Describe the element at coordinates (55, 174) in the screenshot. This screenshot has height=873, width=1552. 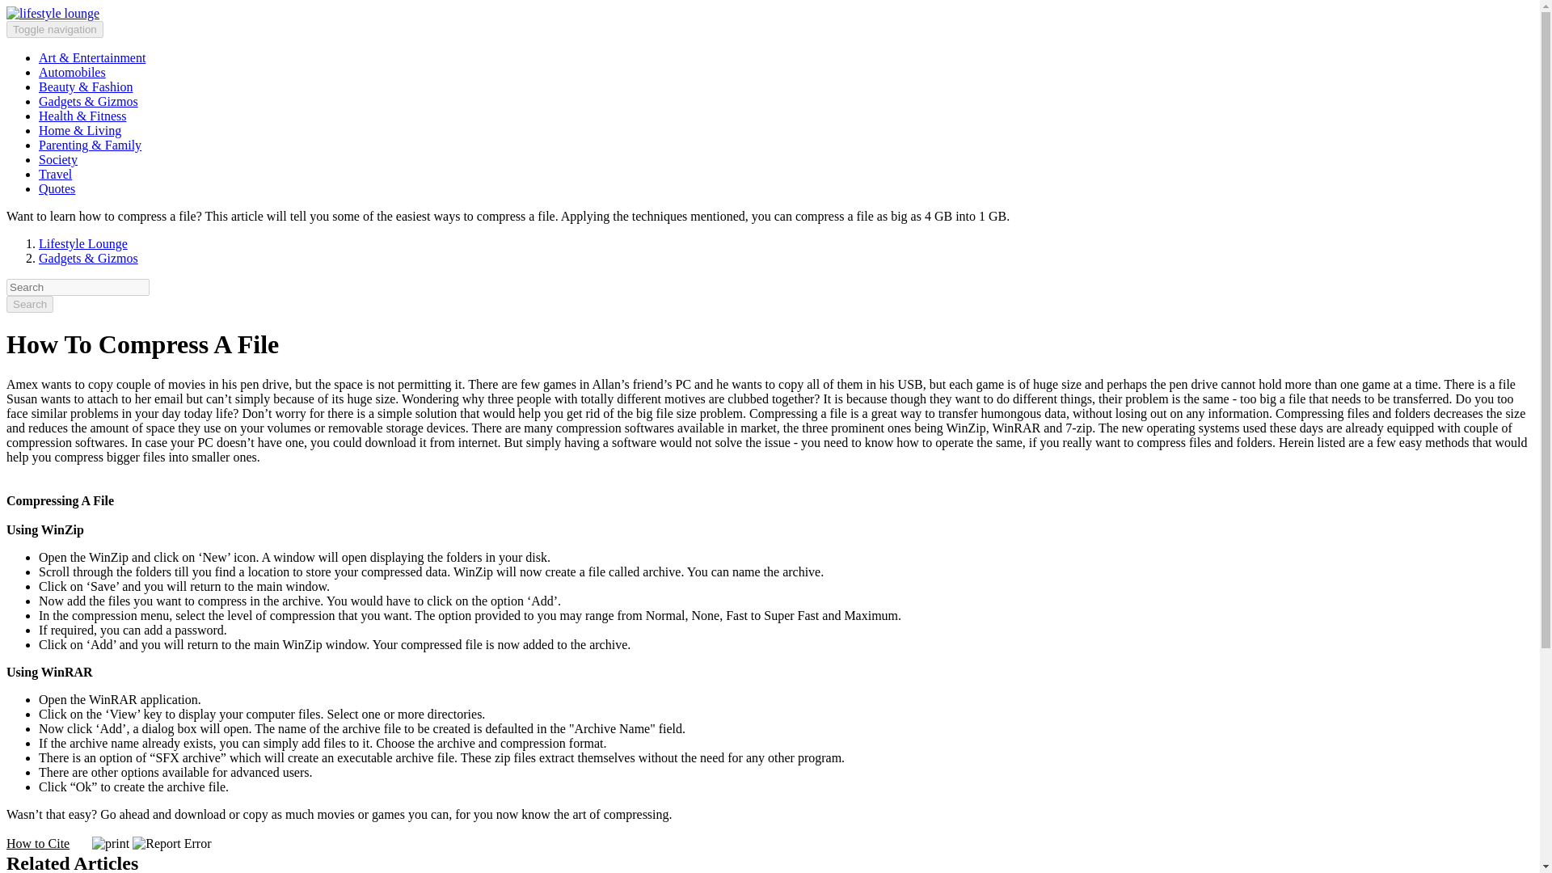
I see `Travel` at that location.